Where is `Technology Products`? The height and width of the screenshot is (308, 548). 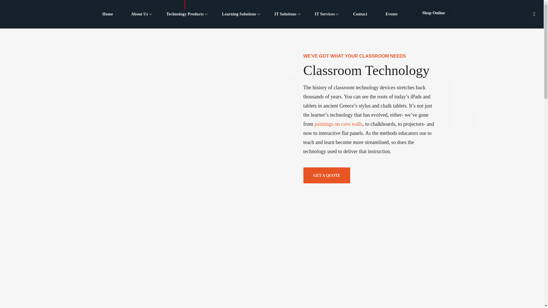 Technology Products is located at coordinates (185, 14).